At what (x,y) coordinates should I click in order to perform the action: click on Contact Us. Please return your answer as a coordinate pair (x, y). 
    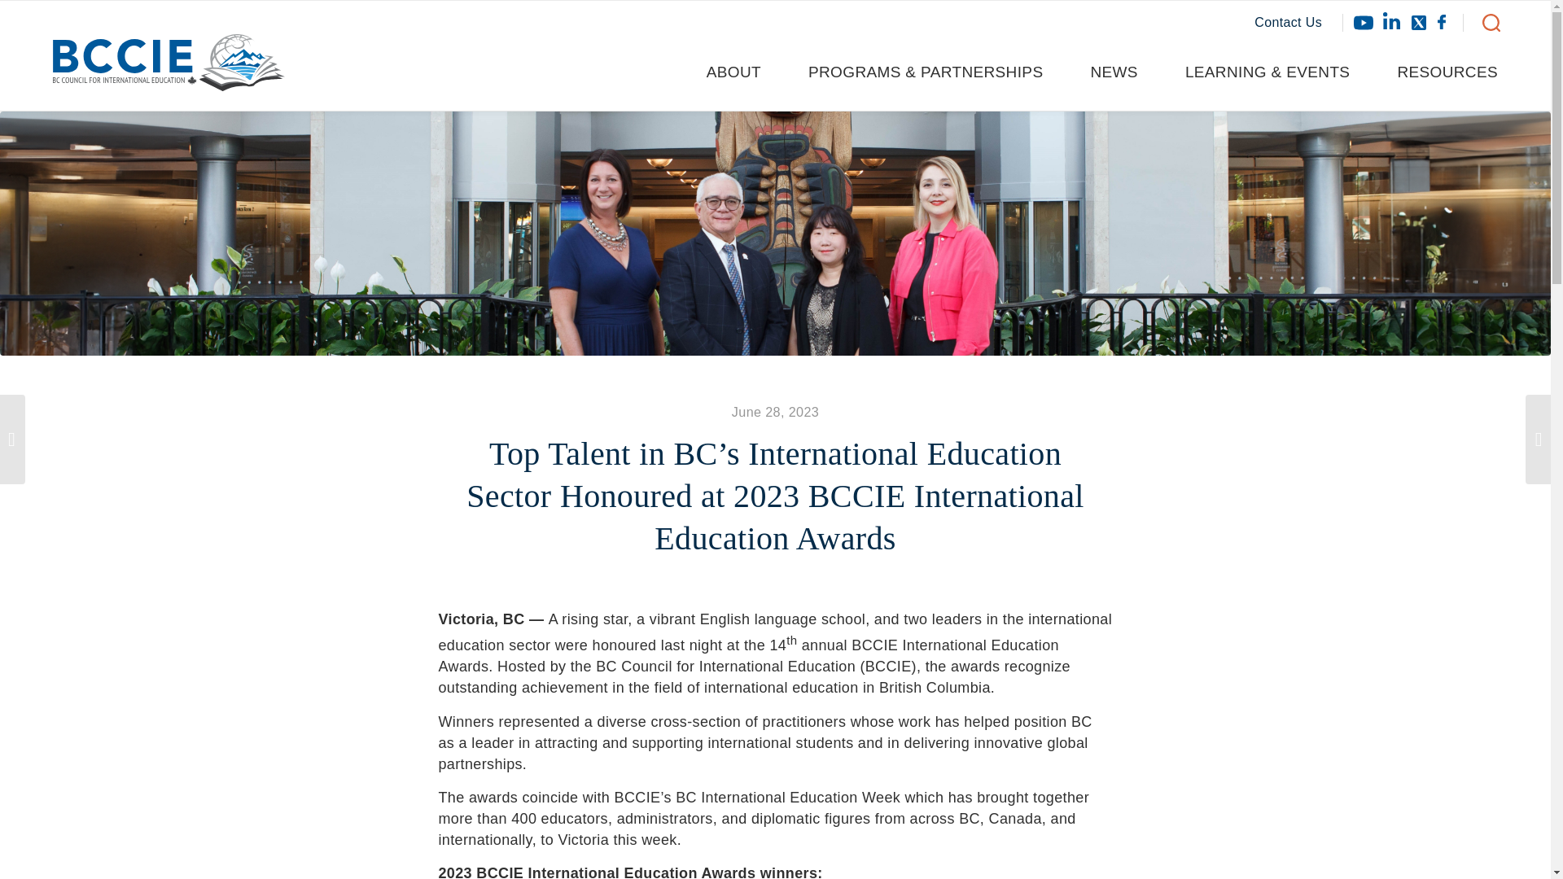
    Looking at the image, I should click on (1298, 23).